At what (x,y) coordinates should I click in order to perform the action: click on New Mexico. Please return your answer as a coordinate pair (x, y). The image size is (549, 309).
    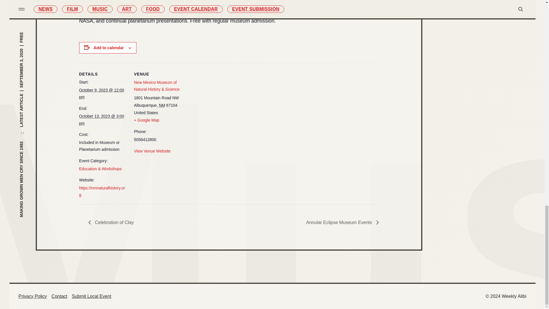
    Looking at the image, I should click on (162, 105).